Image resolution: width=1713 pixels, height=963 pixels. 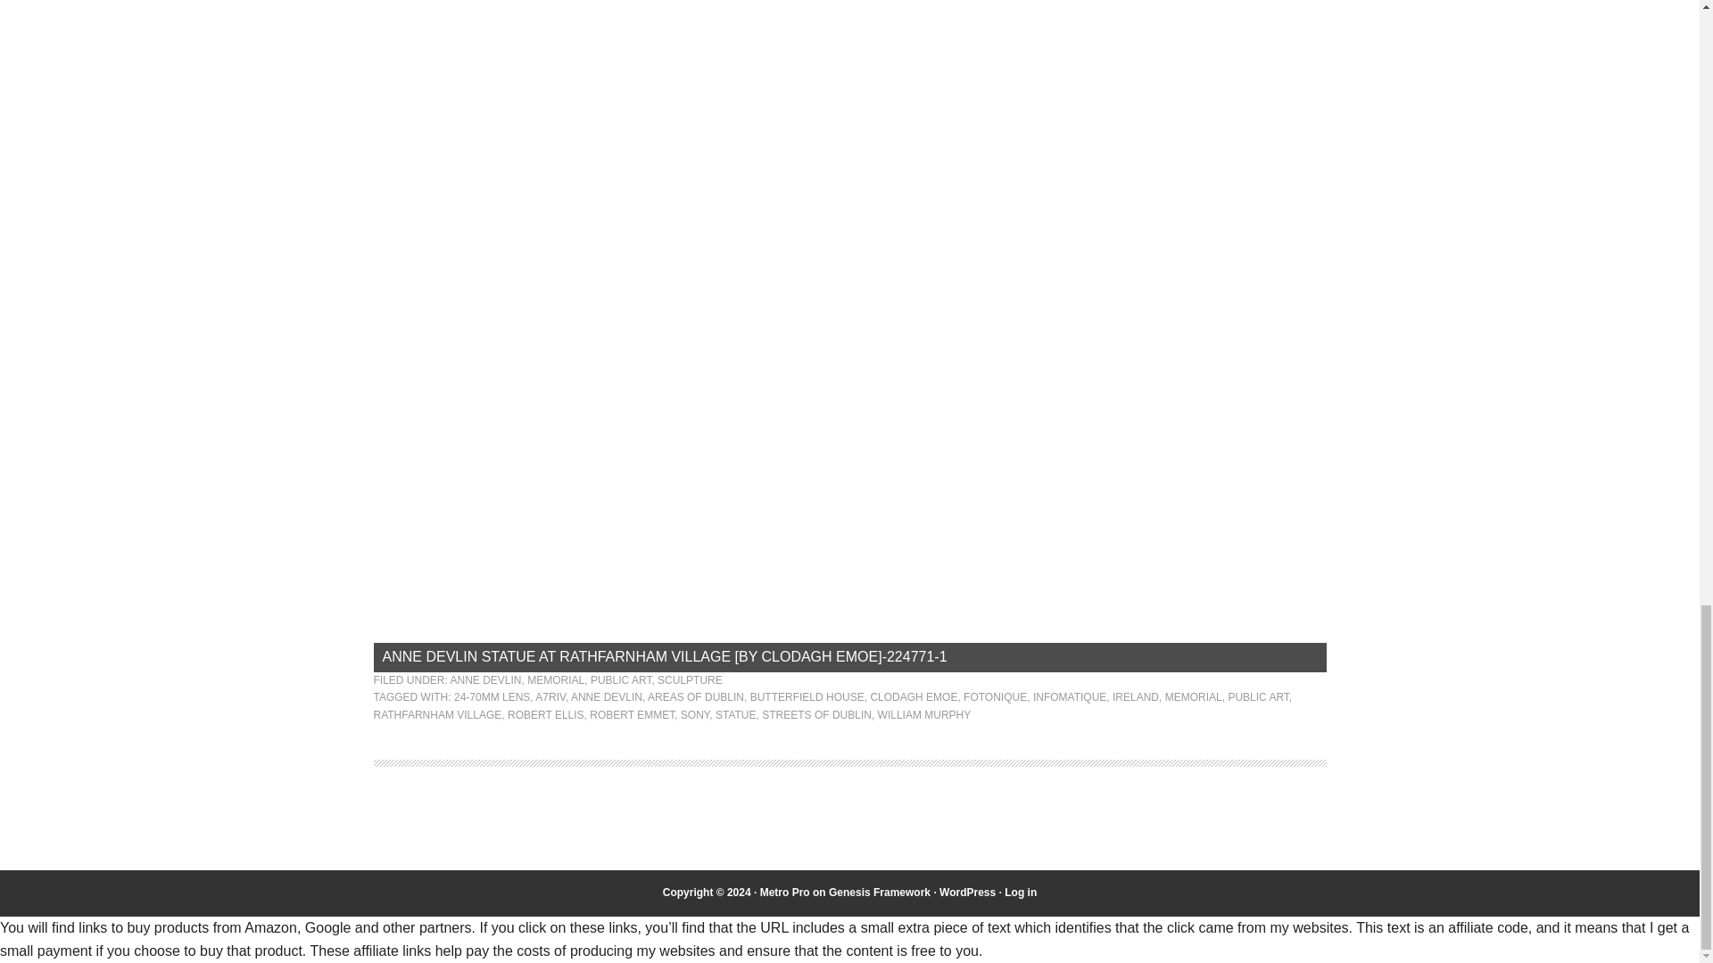 What do you see at coordinates (1303, 191) in the screenshot?
I see `Next` at bounding box center [1303, 191].